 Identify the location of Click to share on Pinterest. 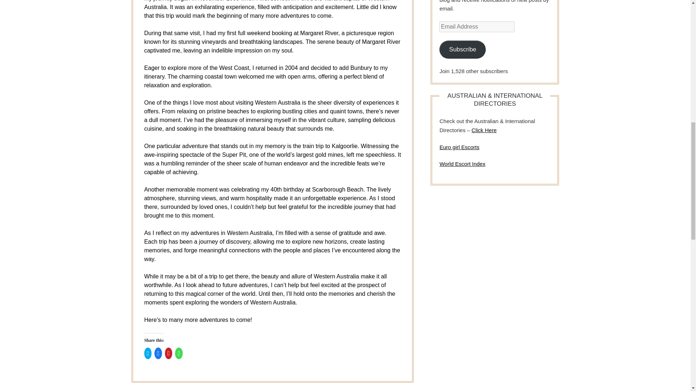
(169, 353).